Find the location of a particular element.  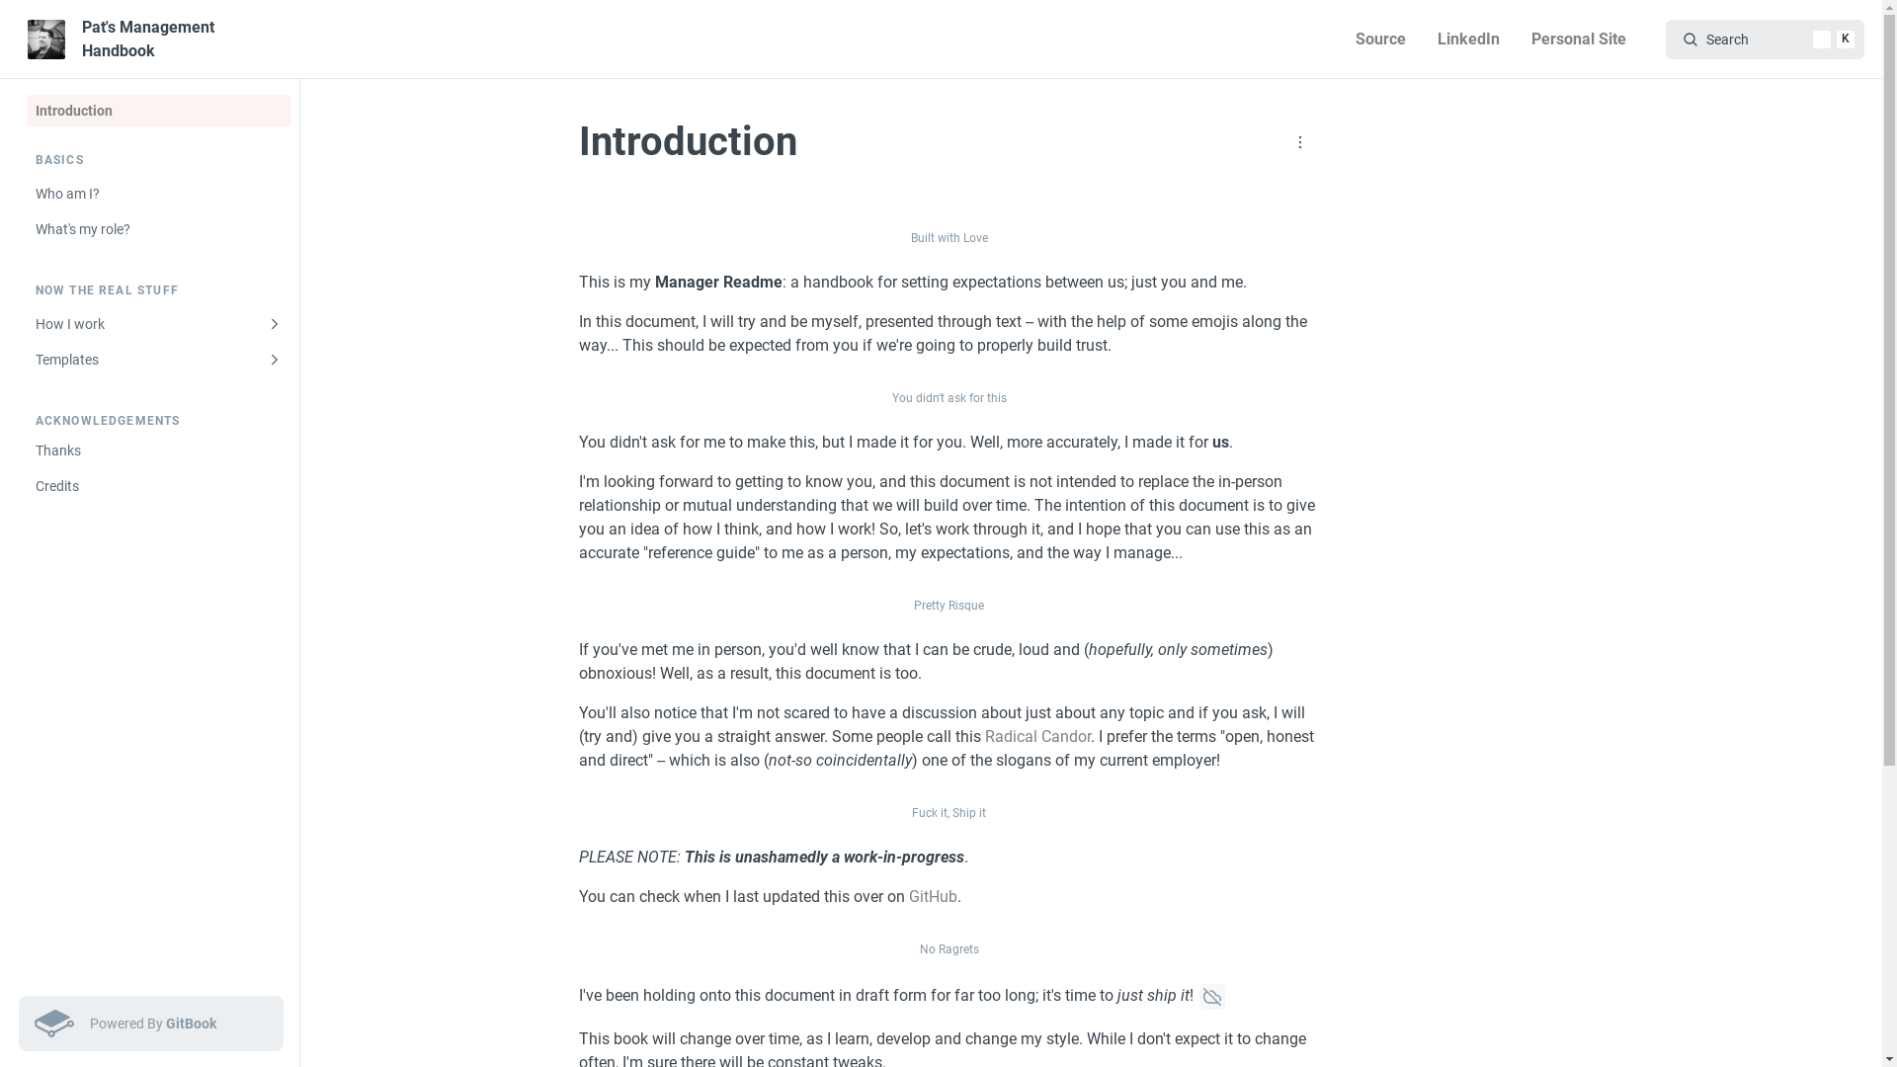

Source is located at coordinates (1381, 40).